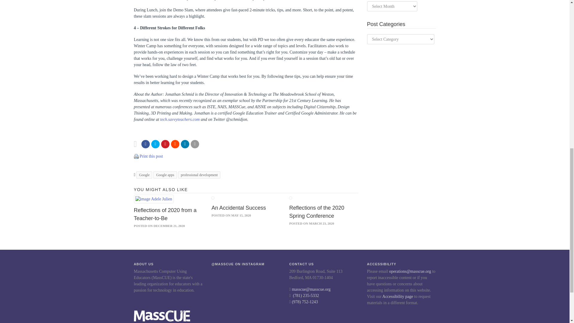  What do you see at coordinates (155, 144) in the screenshot?
I see `Tweet` at bounding box center [155, 144].